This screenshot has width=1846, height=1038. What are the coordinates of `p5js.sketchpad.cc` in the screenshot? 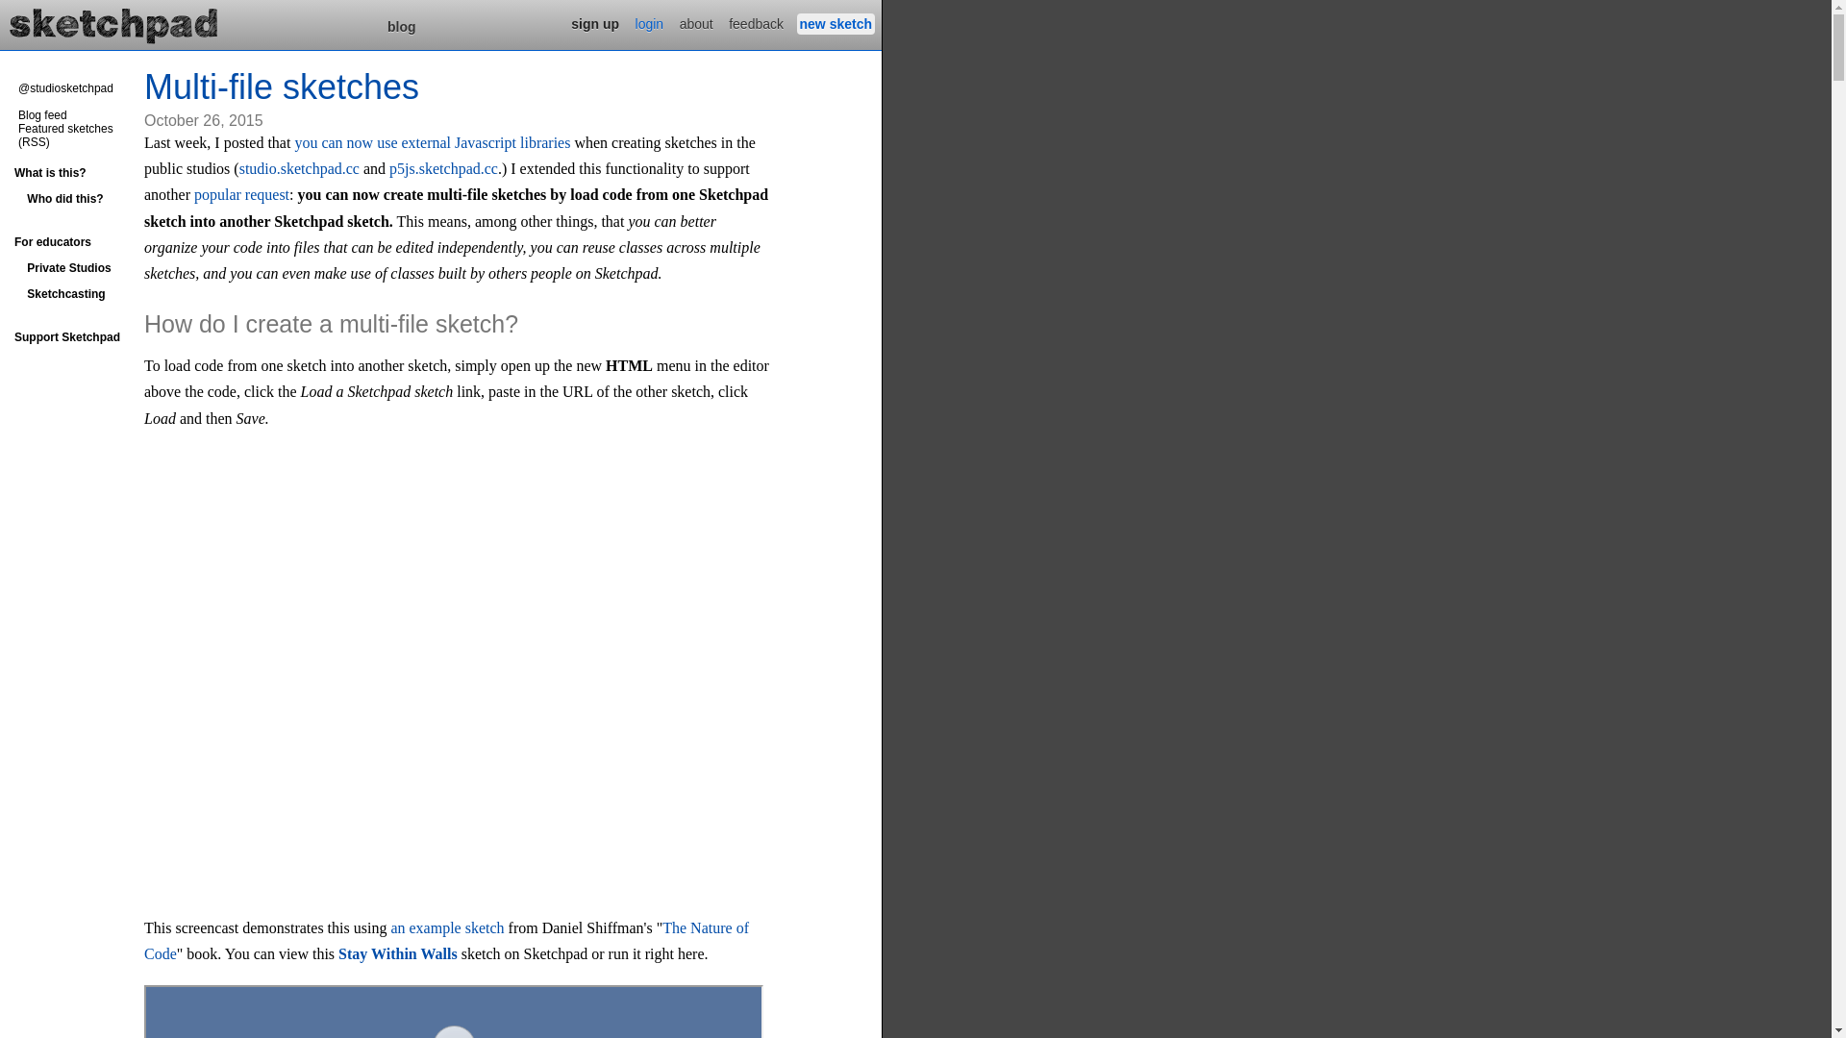 It's located at (444, 169).